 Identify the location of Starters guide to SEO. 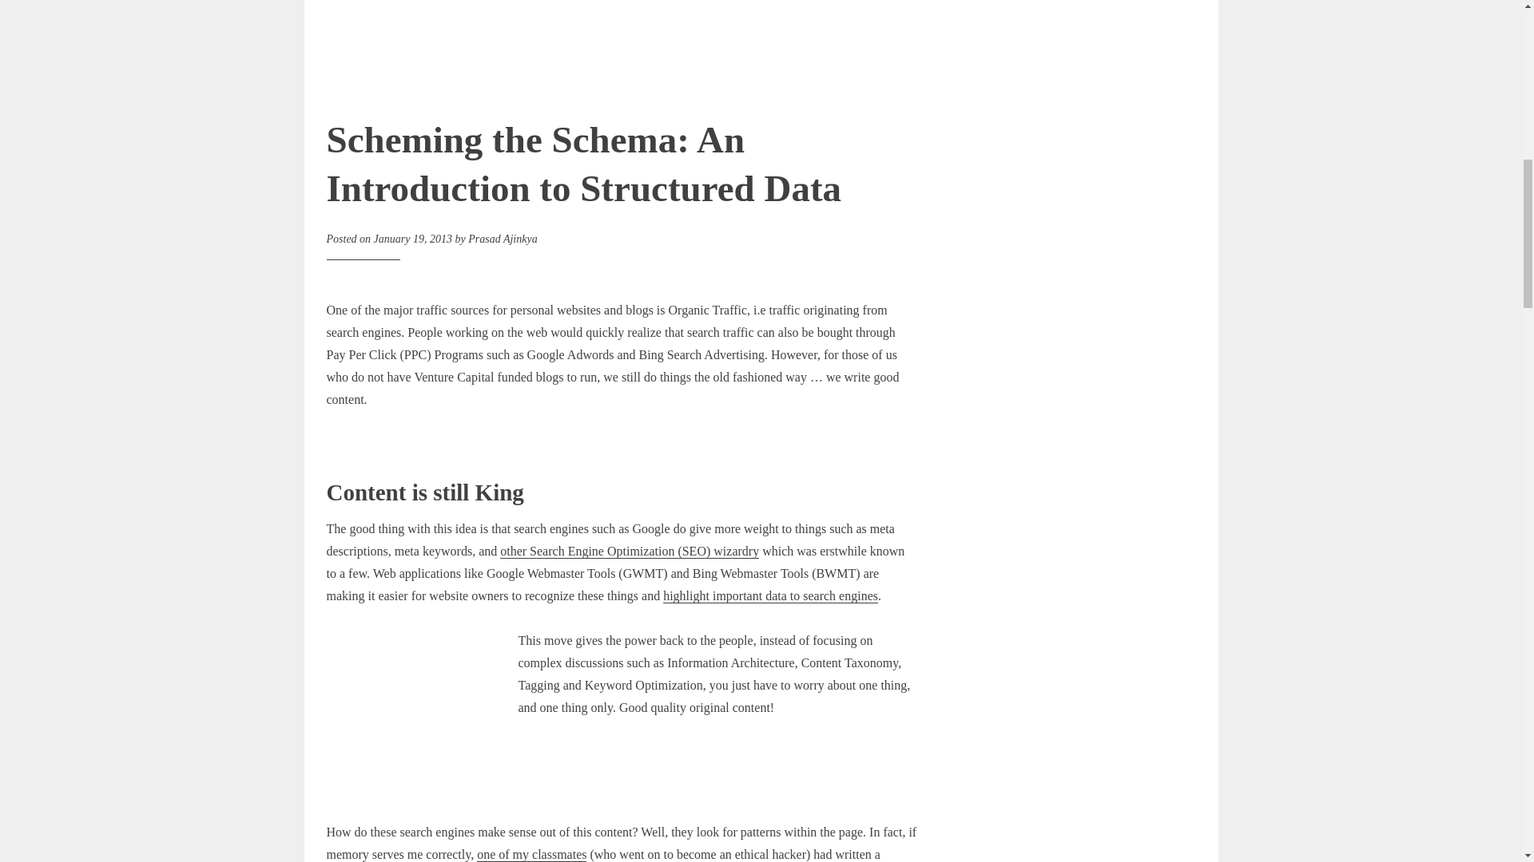
(630, 551).